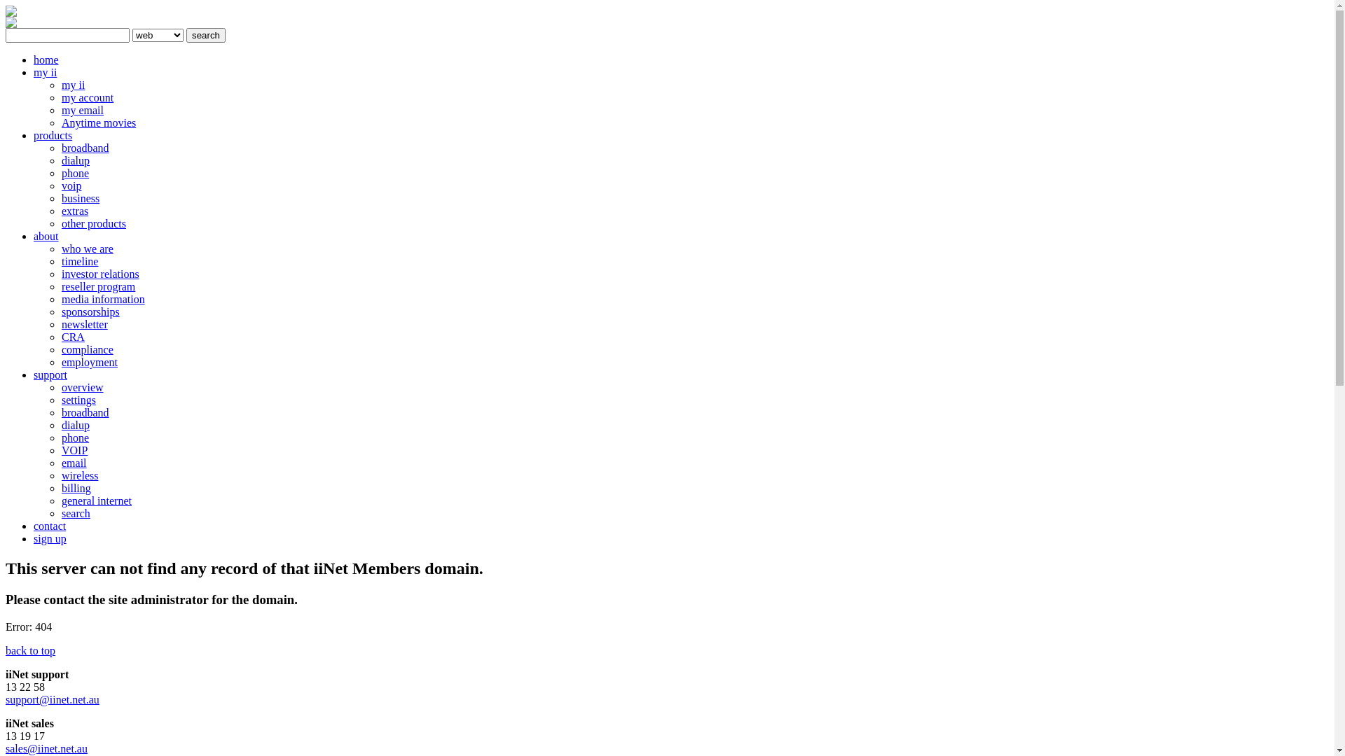 The width and height of the screenshot is (1345, 756). Describe the element at coordinates (98, 287) in the screenshot. I see `reseller program` at that location.